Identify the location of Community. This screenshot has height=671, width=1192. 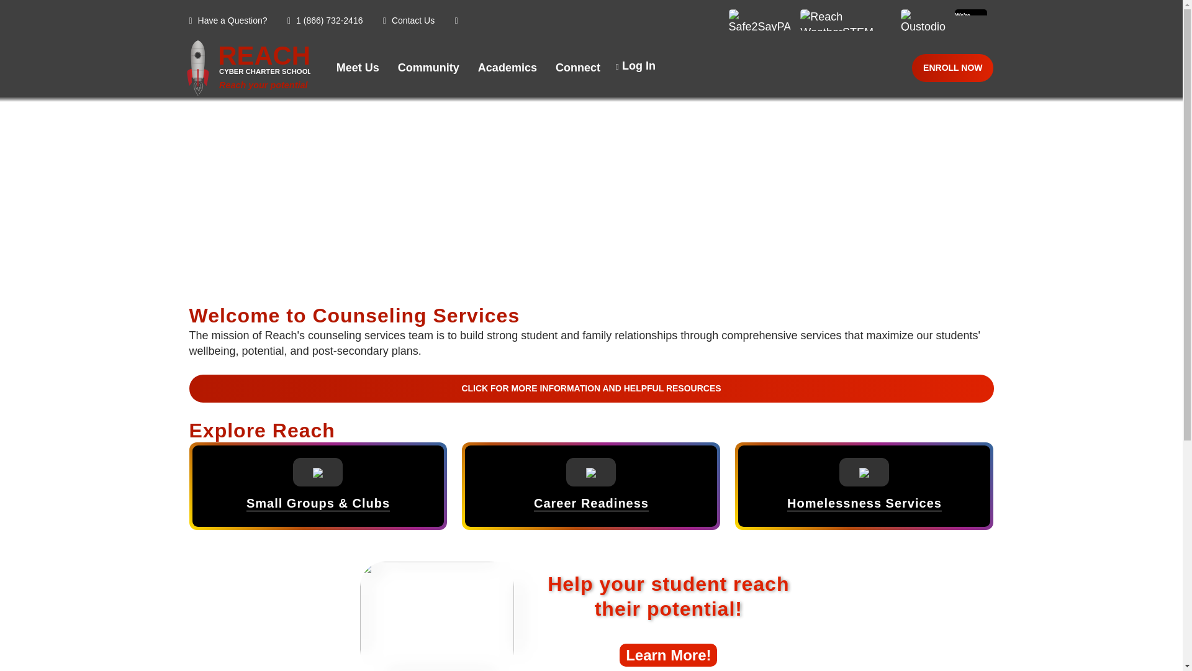
(358, 68).